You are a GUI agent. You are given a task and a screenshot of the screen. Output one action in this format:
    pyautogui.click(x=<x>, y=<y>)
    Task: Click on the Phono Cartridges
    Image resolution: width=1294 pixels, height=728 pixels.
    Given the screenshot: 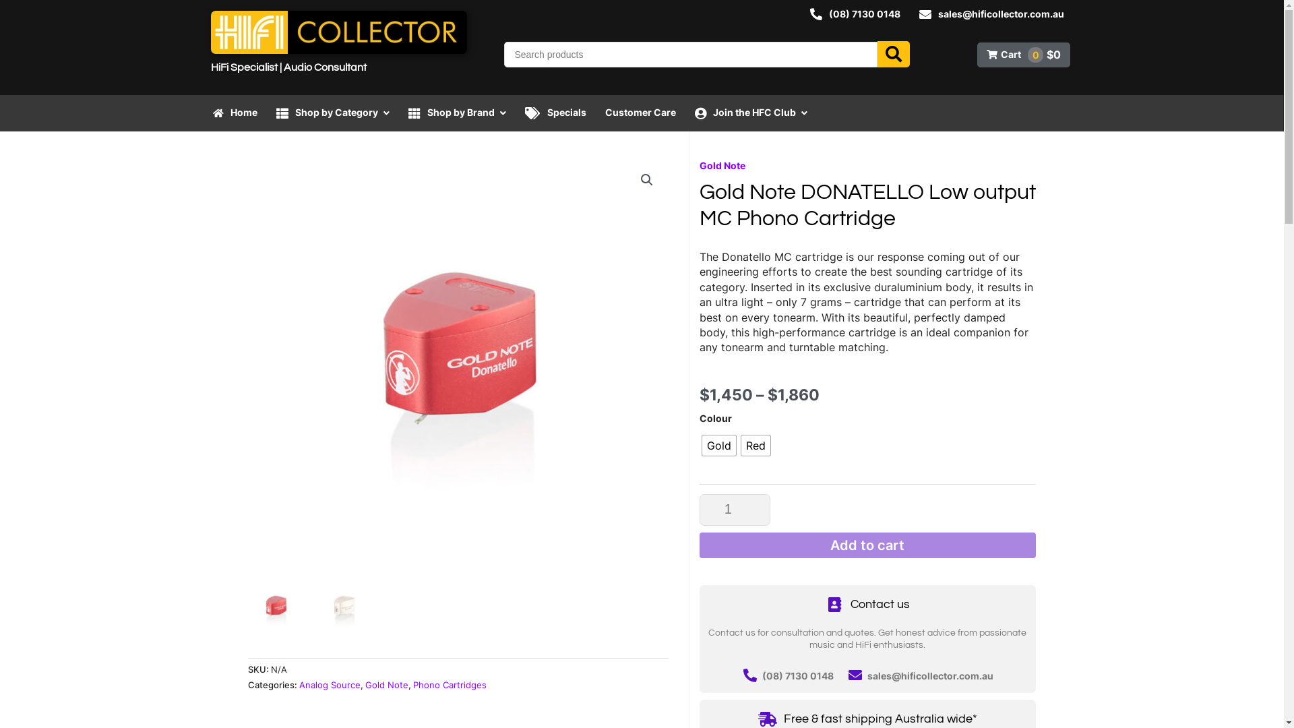 What is the action you would take?
    pyautogui.click(x=449, y=685)
    